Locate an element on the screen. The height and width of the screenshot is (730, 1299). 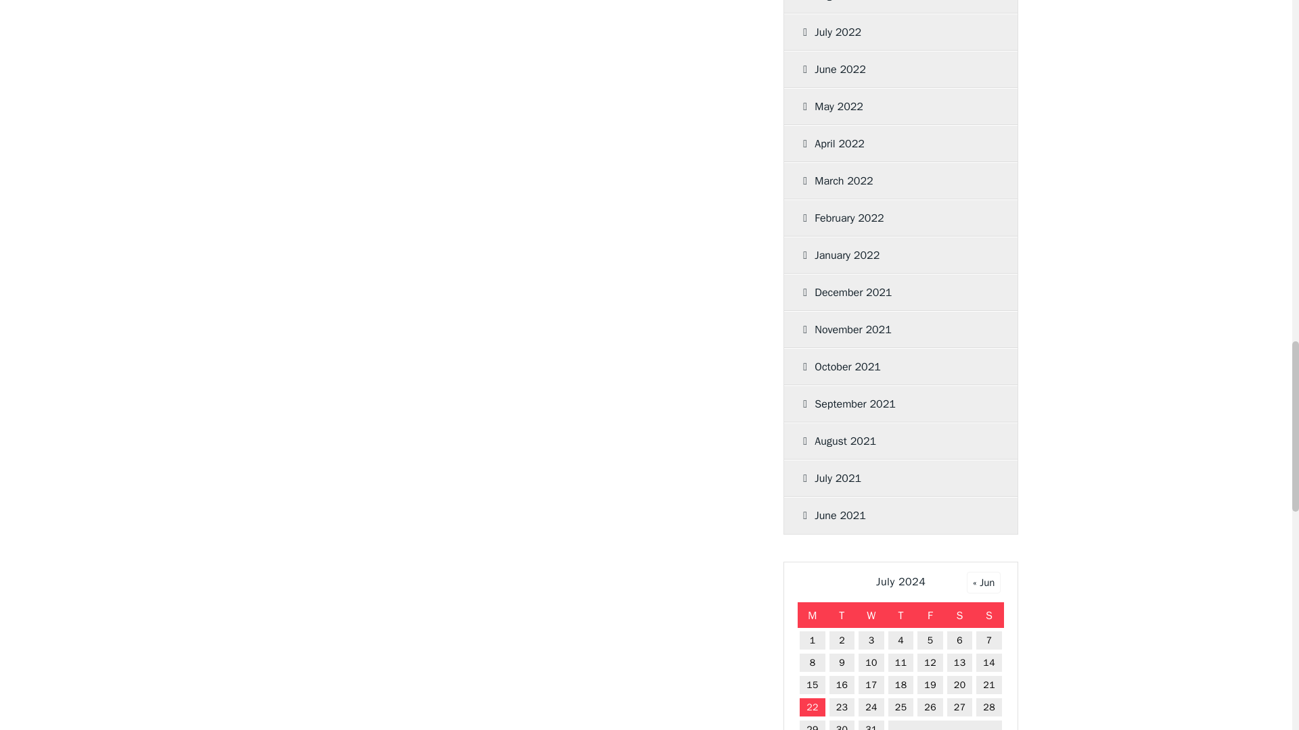
Friday is located at coordinates (930, 615).